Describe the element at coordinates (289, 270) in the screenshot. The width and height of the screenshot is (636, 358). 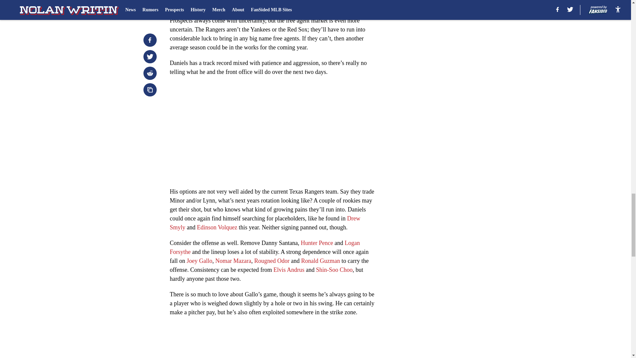
I see `Elvis Andrus` at that location.